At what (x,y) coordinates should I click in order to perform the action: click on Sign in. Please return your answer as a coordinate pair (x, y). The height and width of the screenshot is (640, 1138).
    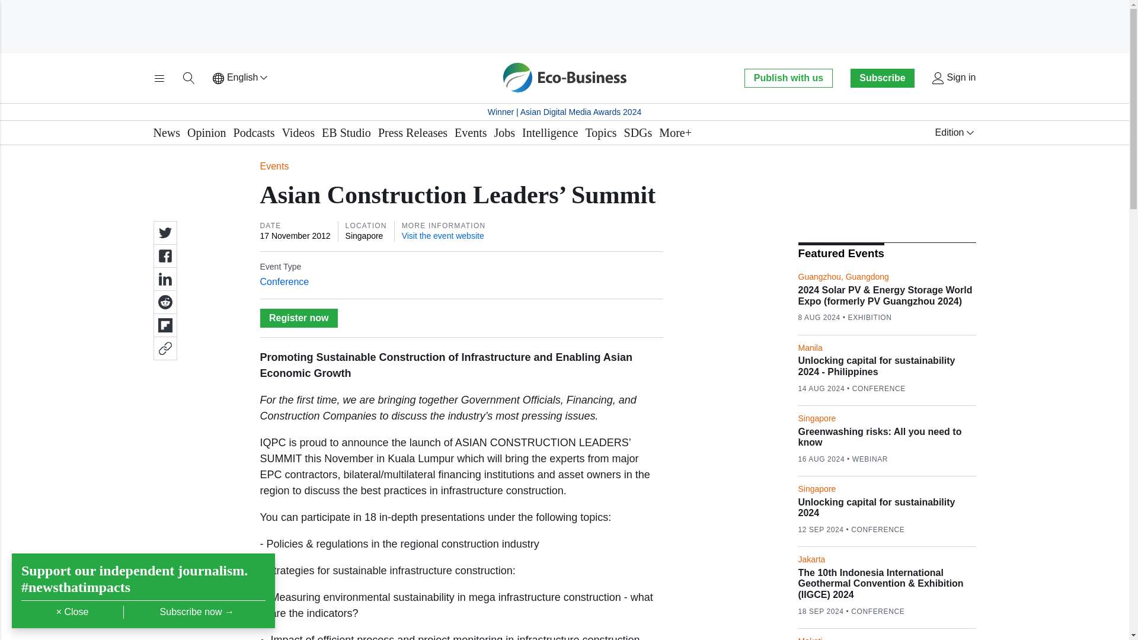
    Looking at the image, I should click on (953, 78).